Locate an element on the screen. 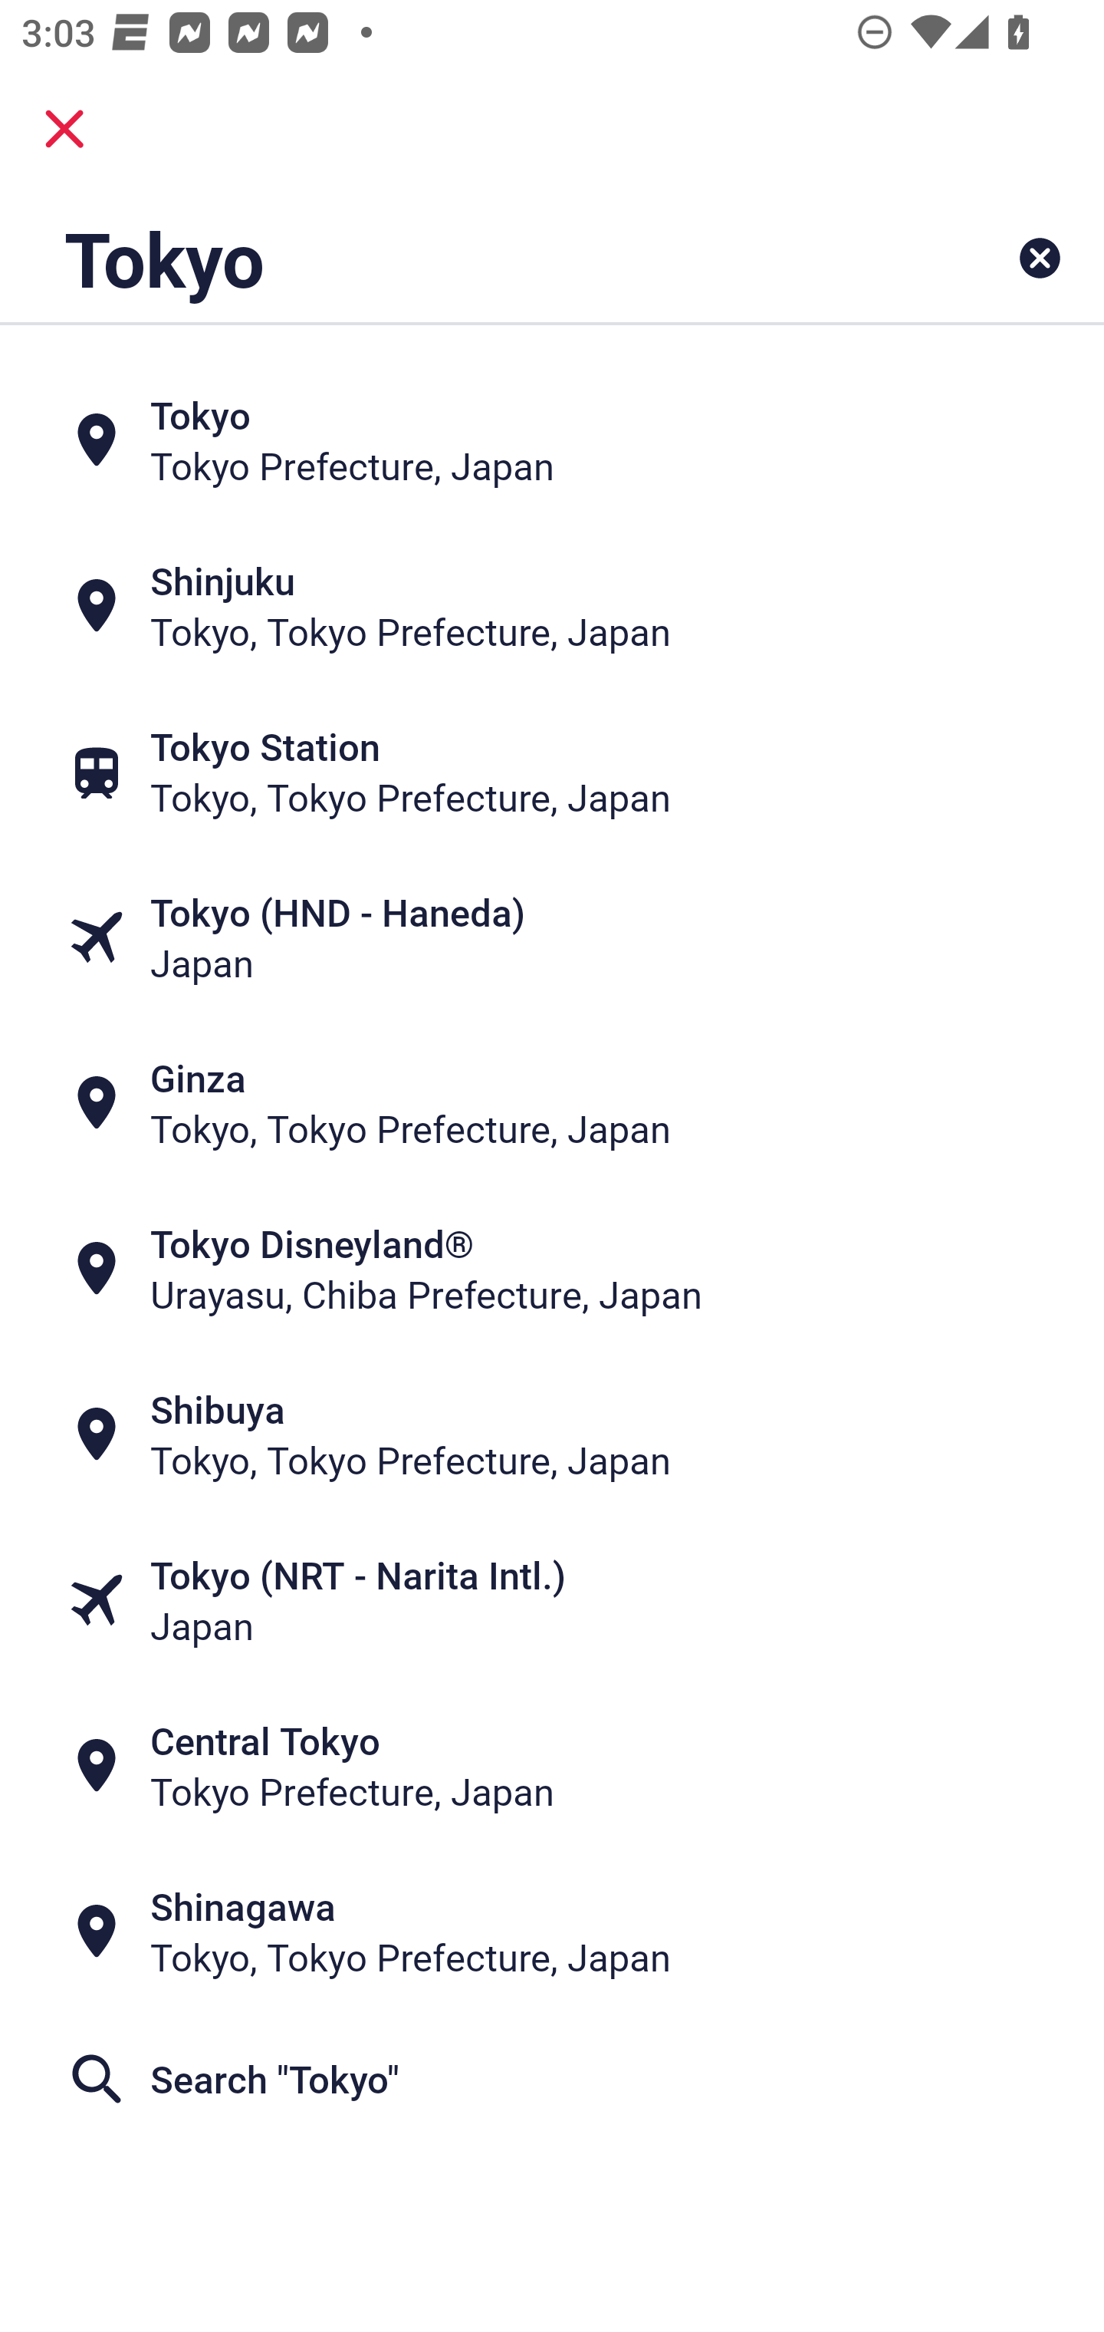 The height and width of the screenshot is (2332, 1104). Clear is located at coordinates (1040, 258).